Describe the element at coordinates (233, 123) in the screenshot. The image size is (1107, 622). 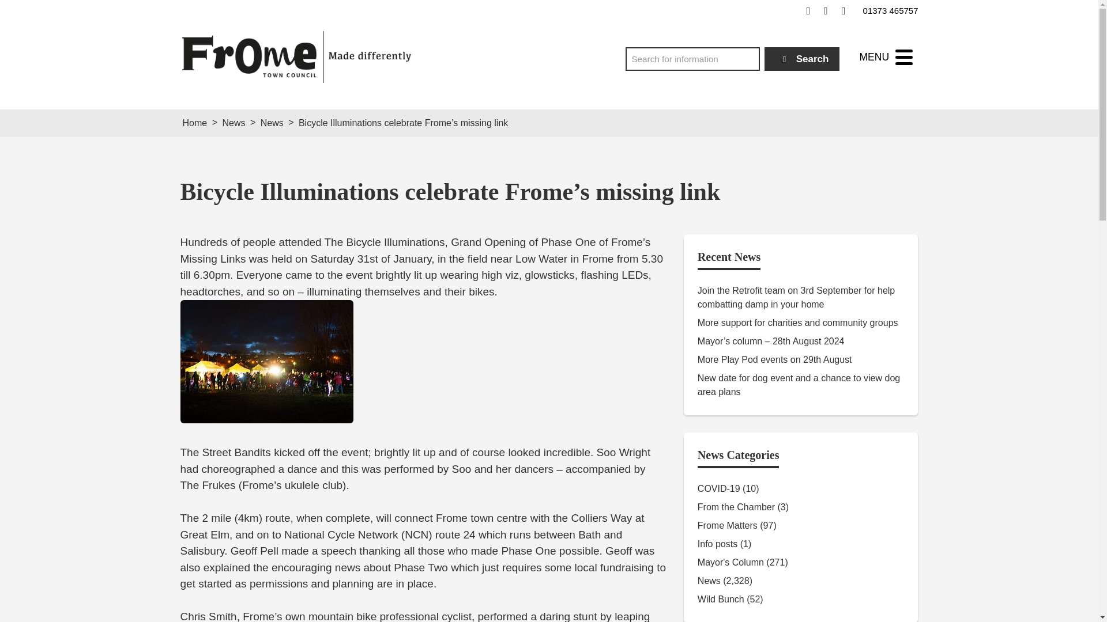
I see `Go to News.` at that location.